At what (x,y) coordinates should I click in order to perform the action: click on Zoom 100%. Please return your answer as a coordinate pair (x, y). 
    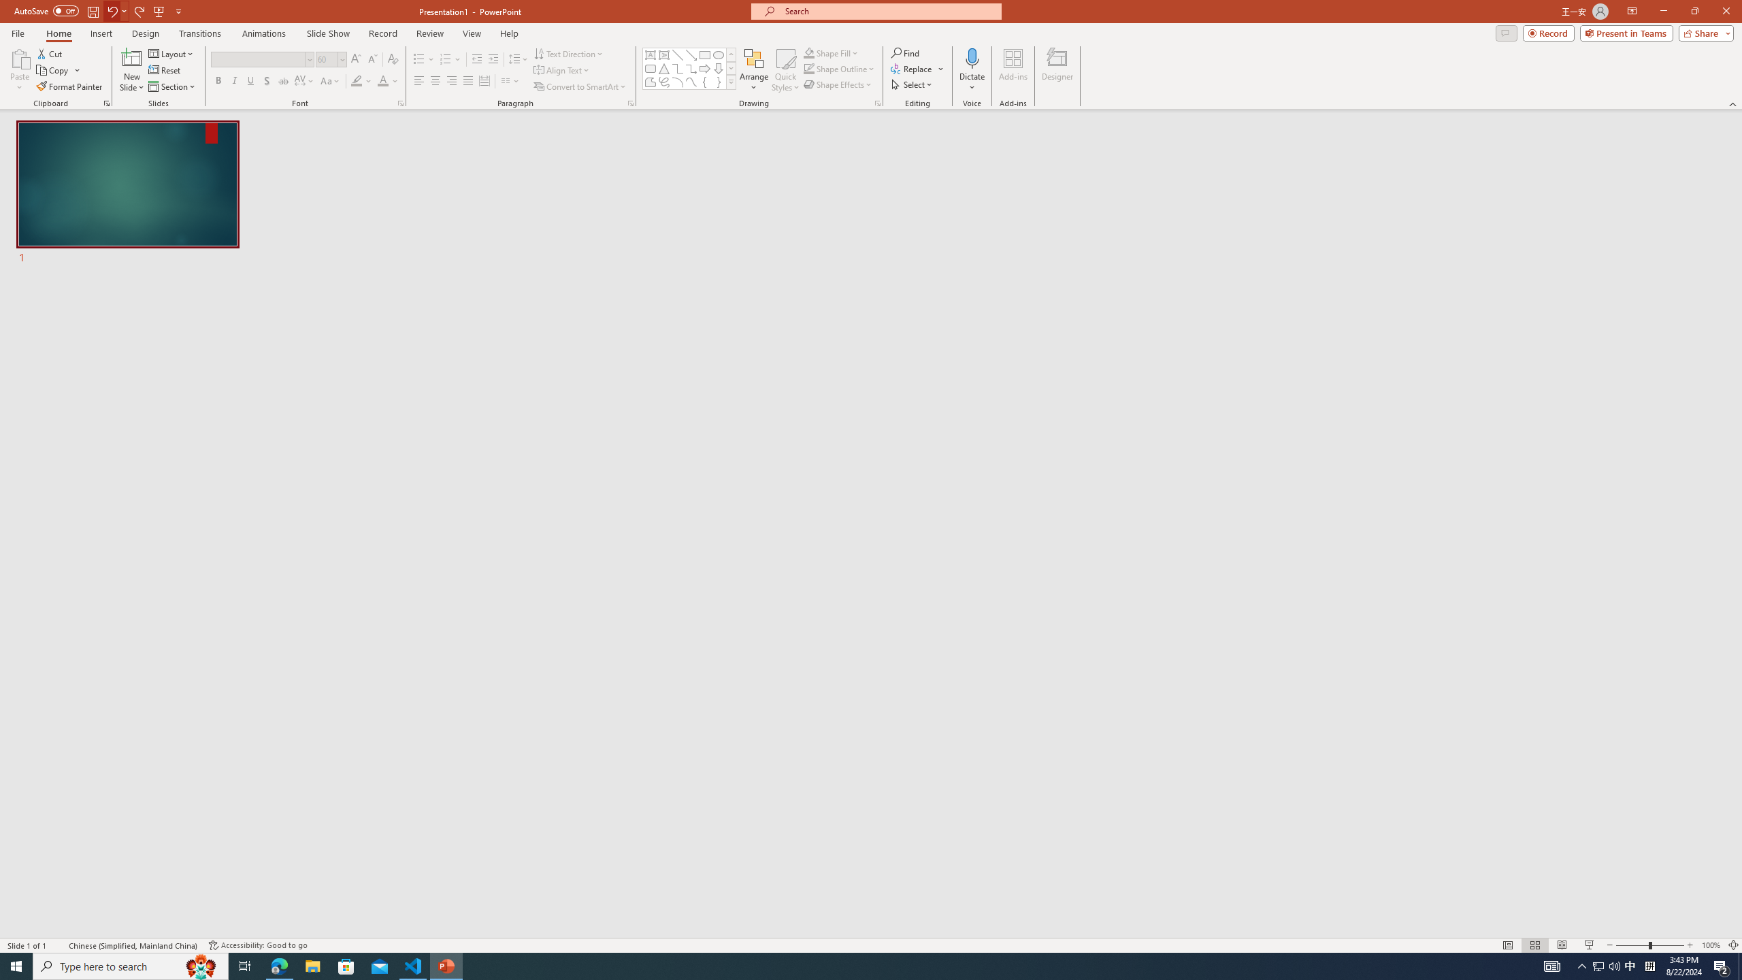
    Looking at the image, I should click on (1711, 945).